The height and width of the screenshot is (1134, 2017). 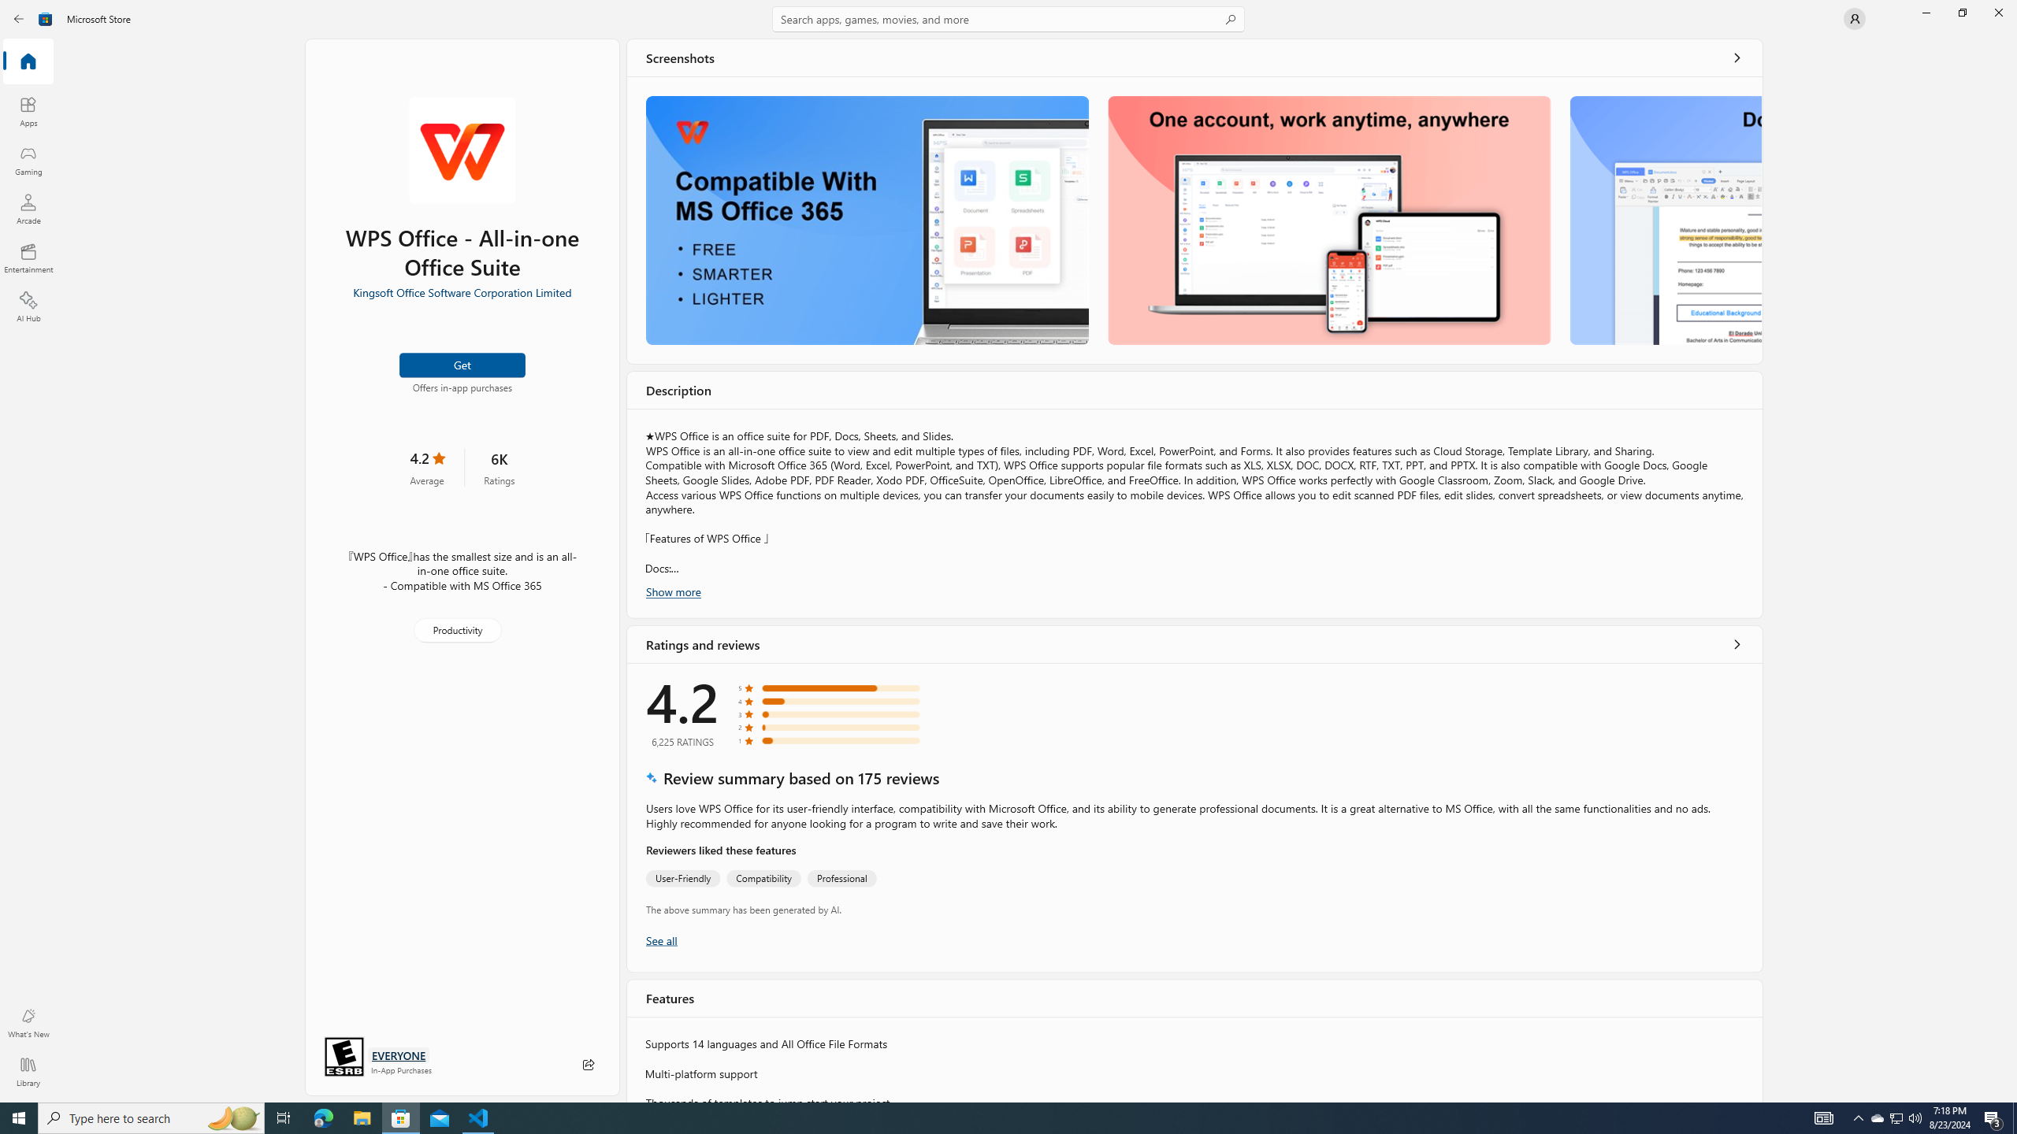 What do you see at coordinates (1926, 13) in the screenshot?
I see `Minimize Microsoft Store` at bounding box center [1926, 13].